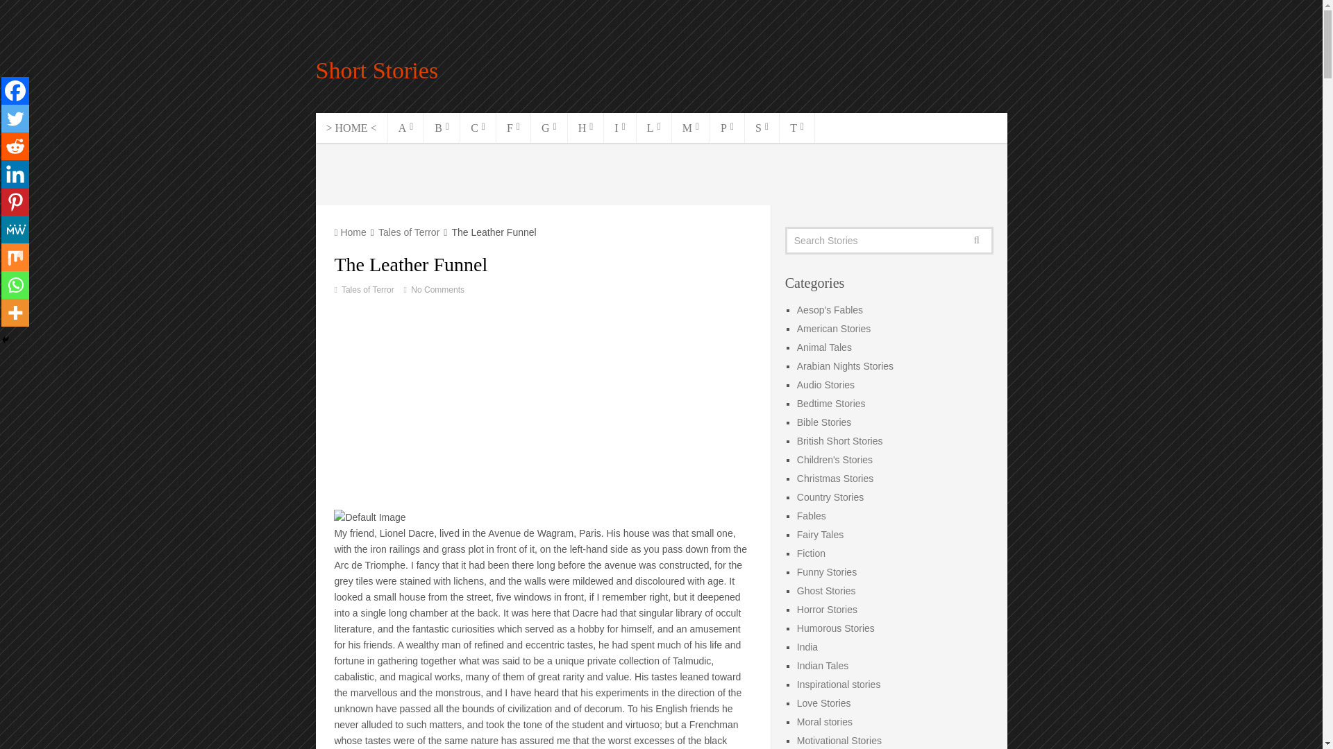  I want to click on Facebook, so click(15, 91).